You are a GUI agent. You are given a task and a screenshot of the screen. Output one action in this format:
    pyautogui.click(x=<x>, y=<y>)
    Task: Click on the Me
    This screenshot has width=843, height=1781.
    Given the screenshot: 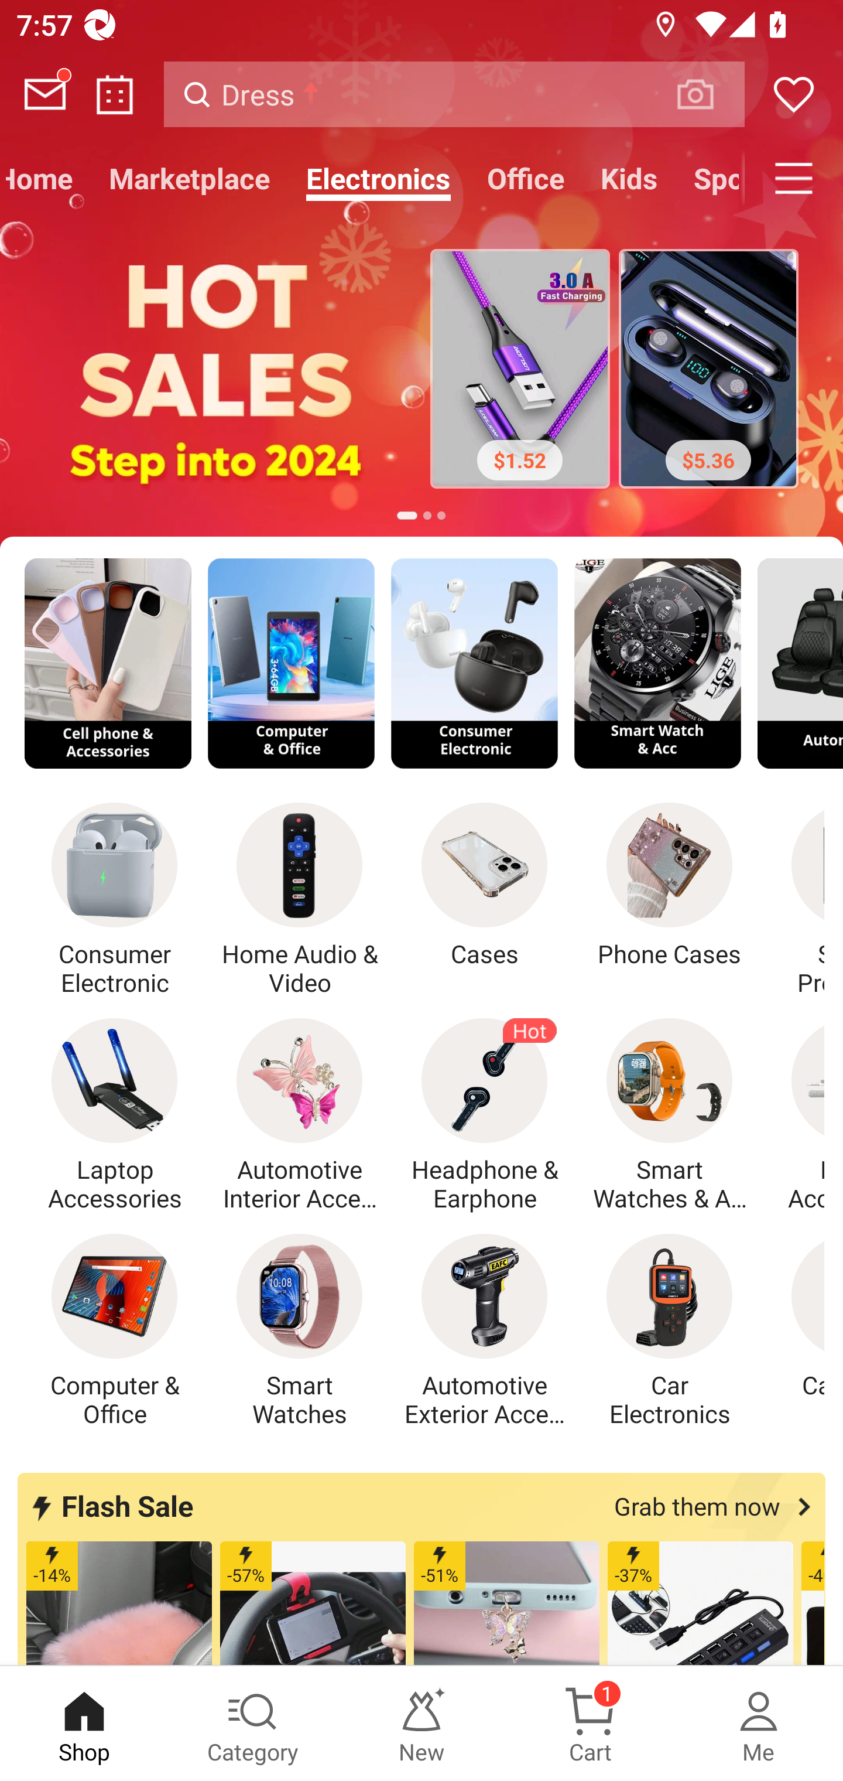 What is the action you would take?
    pyautogui.click(x=759, y=1724)
    